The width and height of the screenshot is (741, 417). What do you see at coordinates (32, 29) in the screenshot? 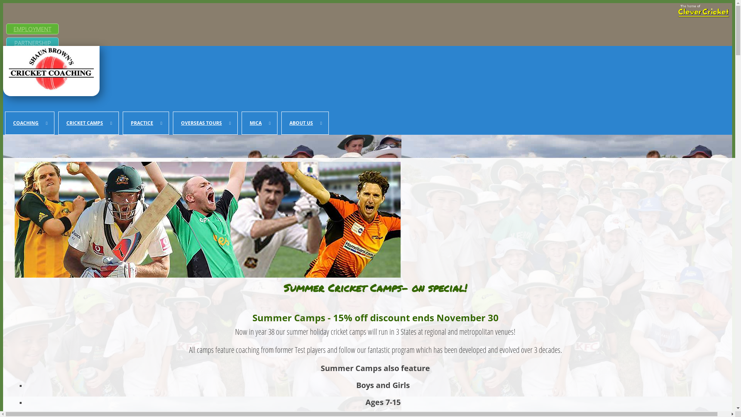
I see `EMPLOYMENT` at bounding box center [32, 29].